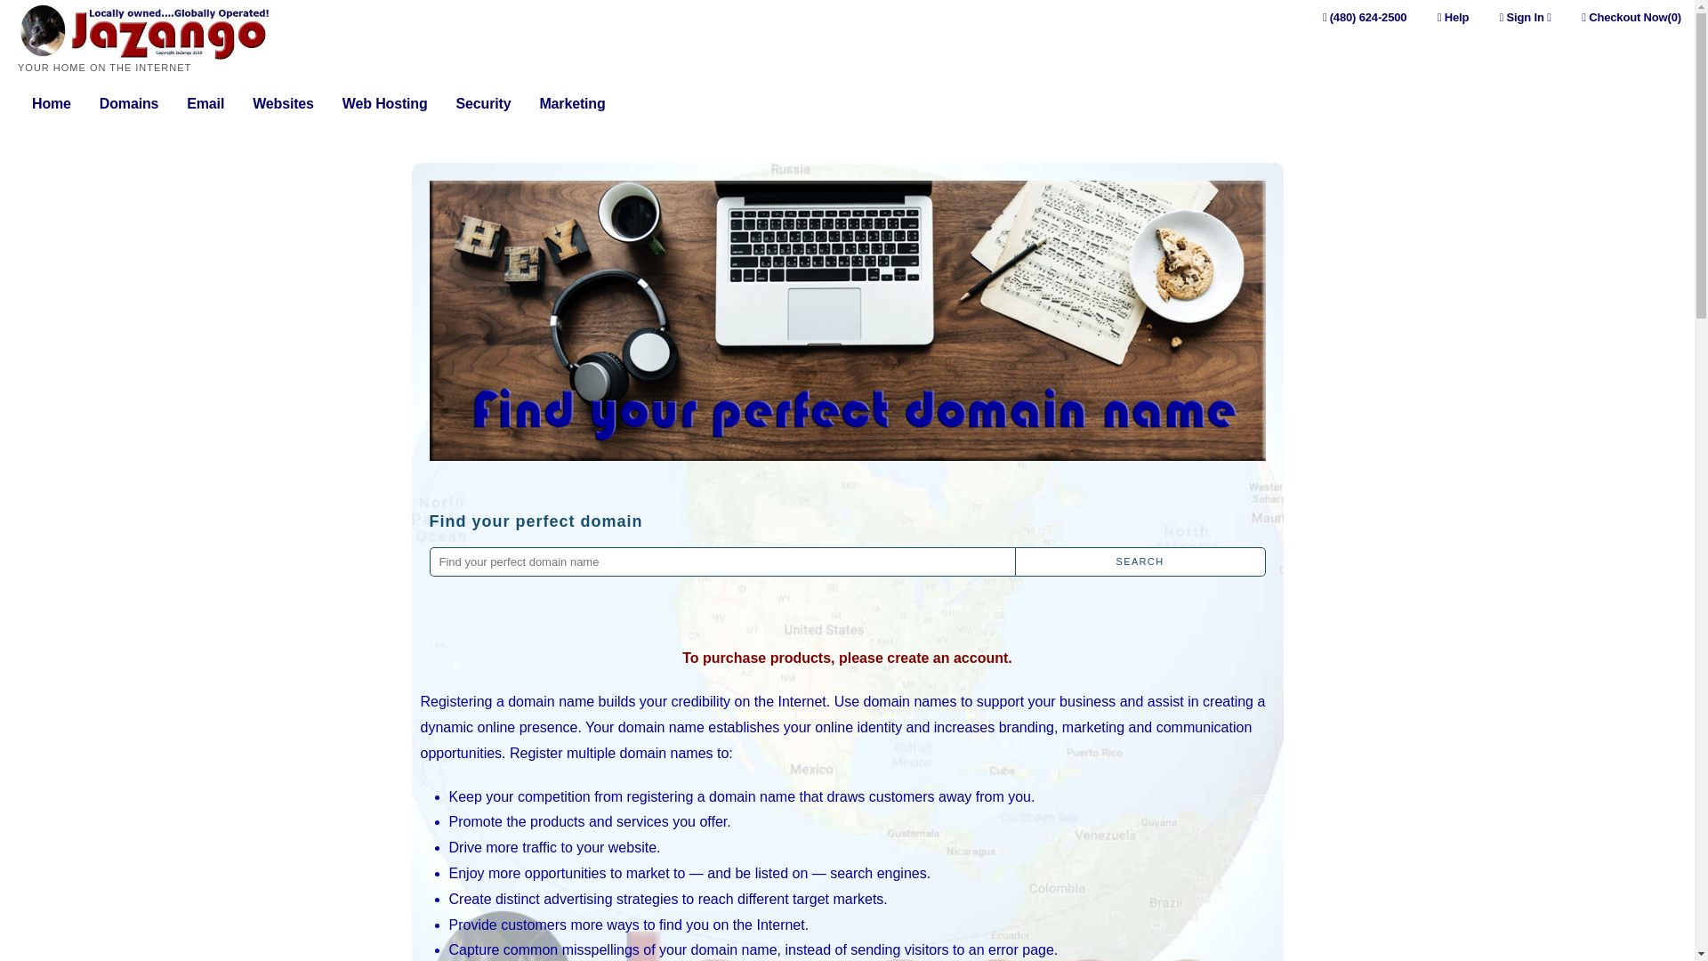 This screenshot has width=1708, height=961. I want to click on Domains, so click(128, 105).